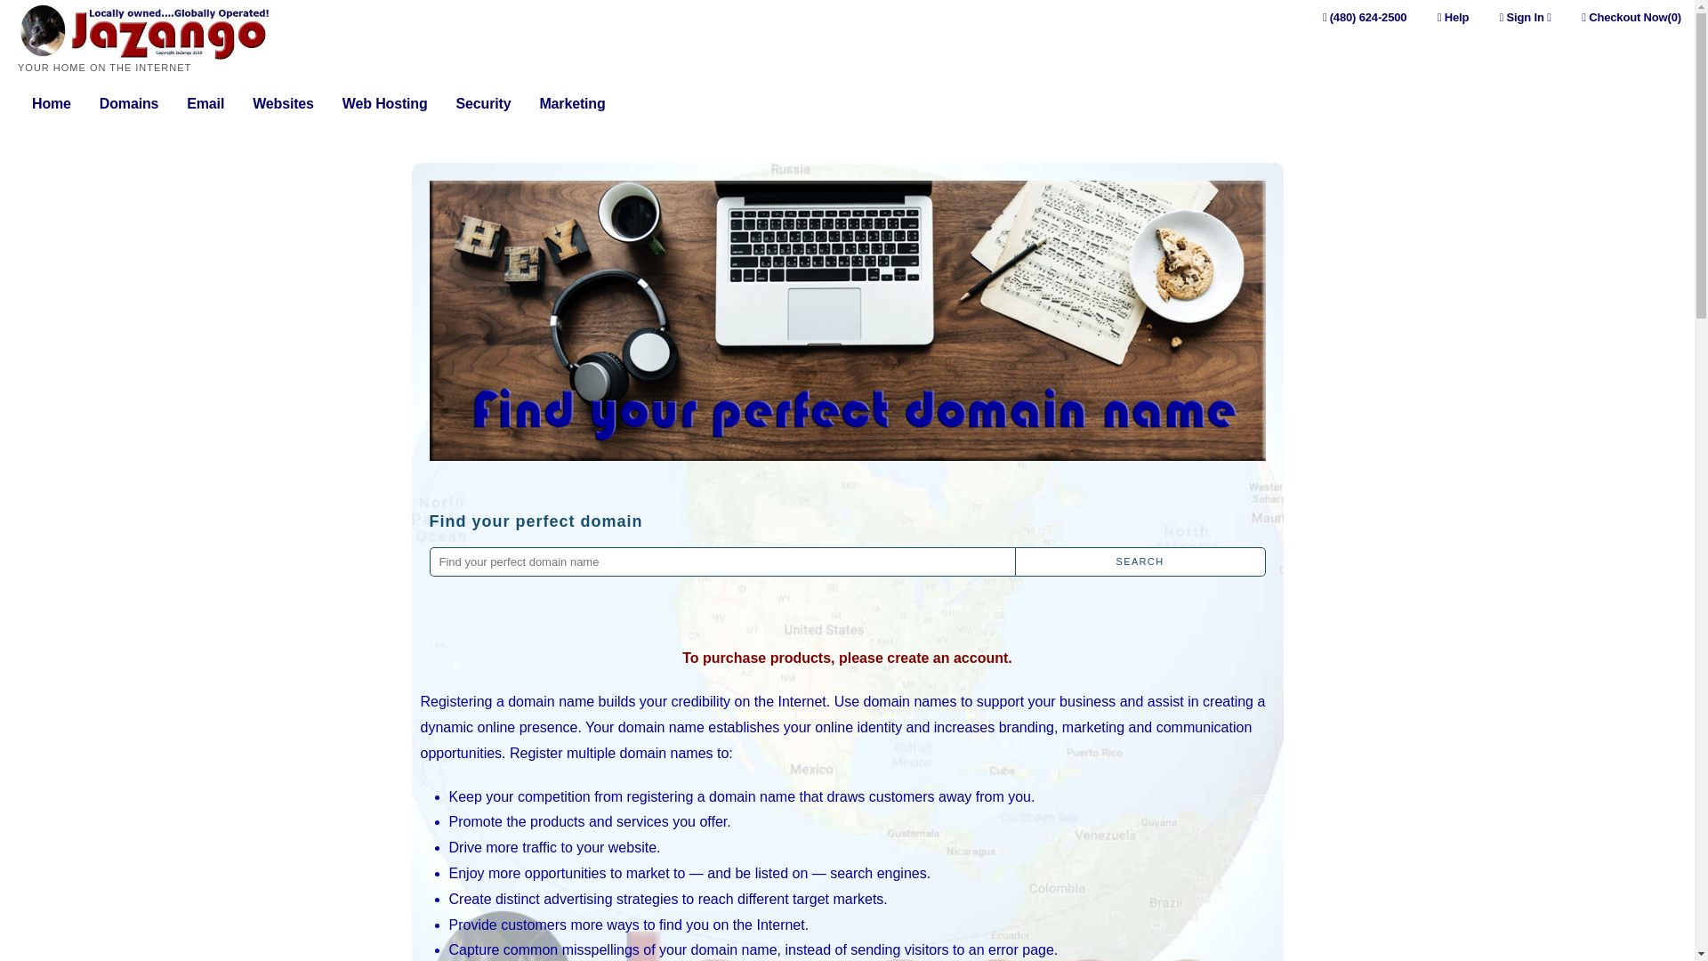 This screenshot has width=1708, height=961. I want to click on Domains, so click(128, 105).